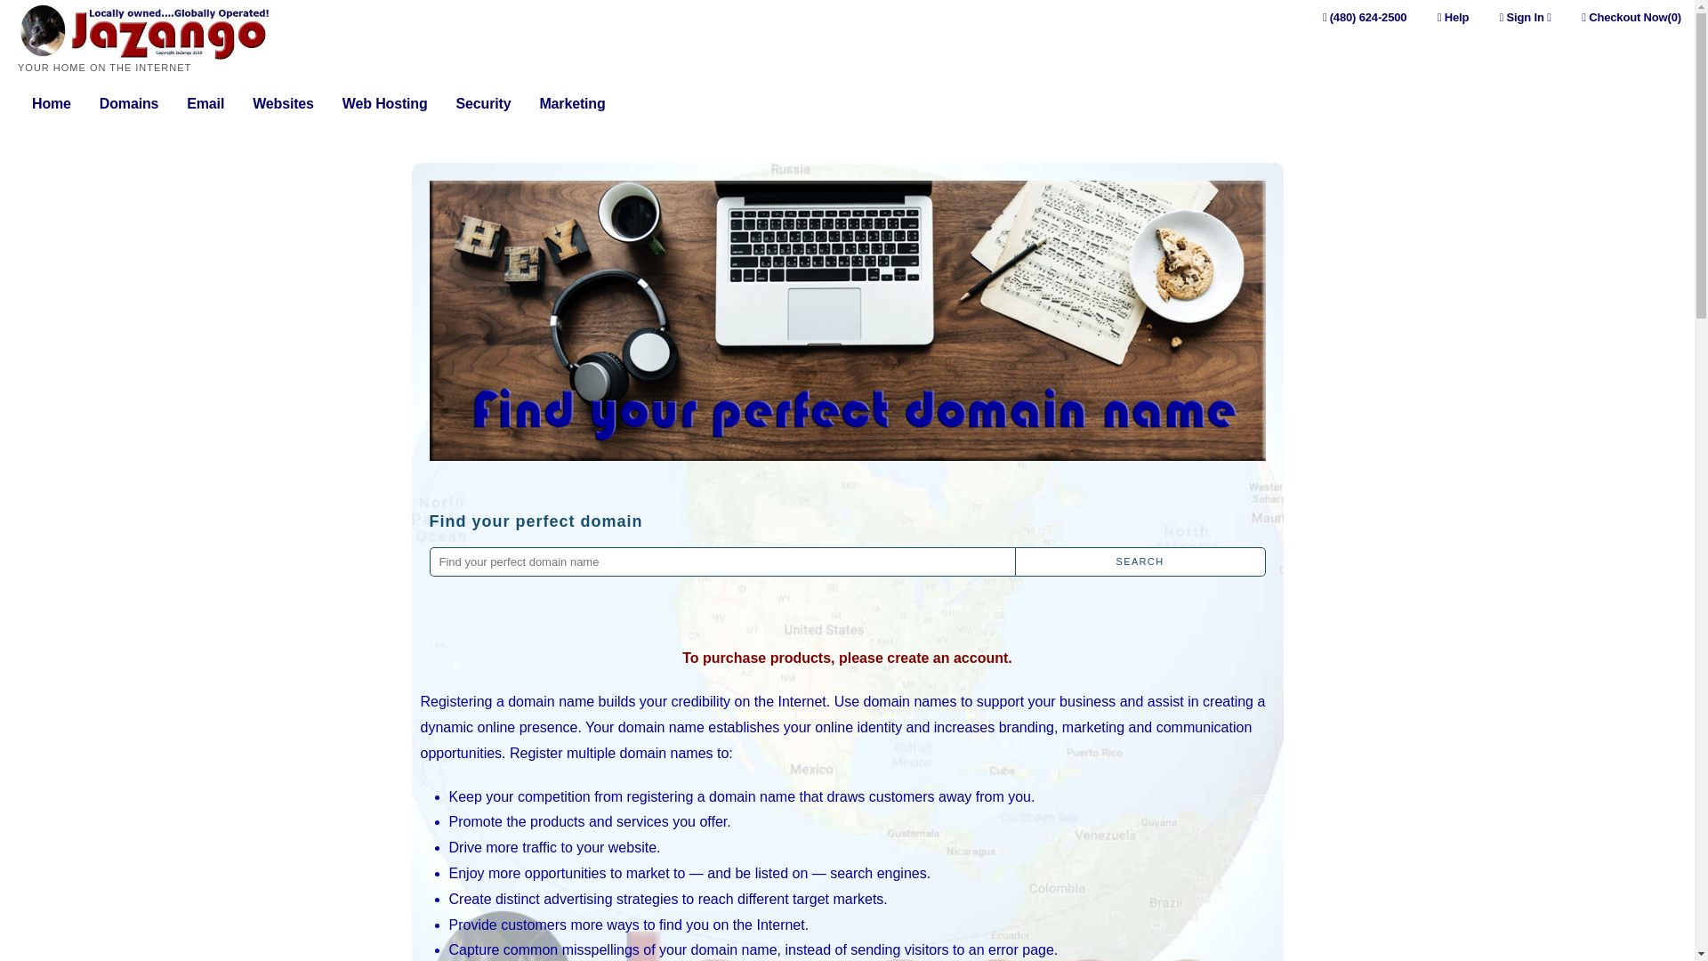 This screenshot has width=1708, height=961. I want to click on Domains, so click(128, 105).